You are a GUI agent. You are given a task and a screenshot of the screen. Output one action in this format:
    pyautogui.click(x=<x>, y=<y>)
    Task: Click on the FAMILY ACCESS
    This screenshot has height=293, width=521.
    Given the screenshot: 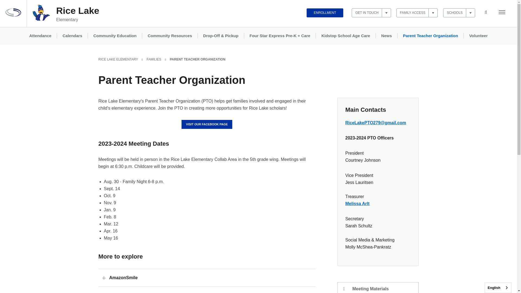 What is the action you would take?
    pyautogui.click(x=417, y=13)
    